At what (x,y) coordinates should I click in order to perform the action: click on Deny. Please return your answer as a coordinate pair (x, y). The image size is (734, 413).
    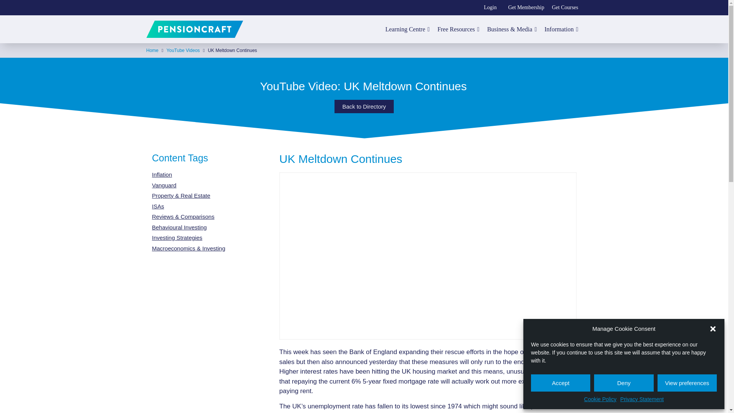
    Looking at the image, I should click on (623, 382).